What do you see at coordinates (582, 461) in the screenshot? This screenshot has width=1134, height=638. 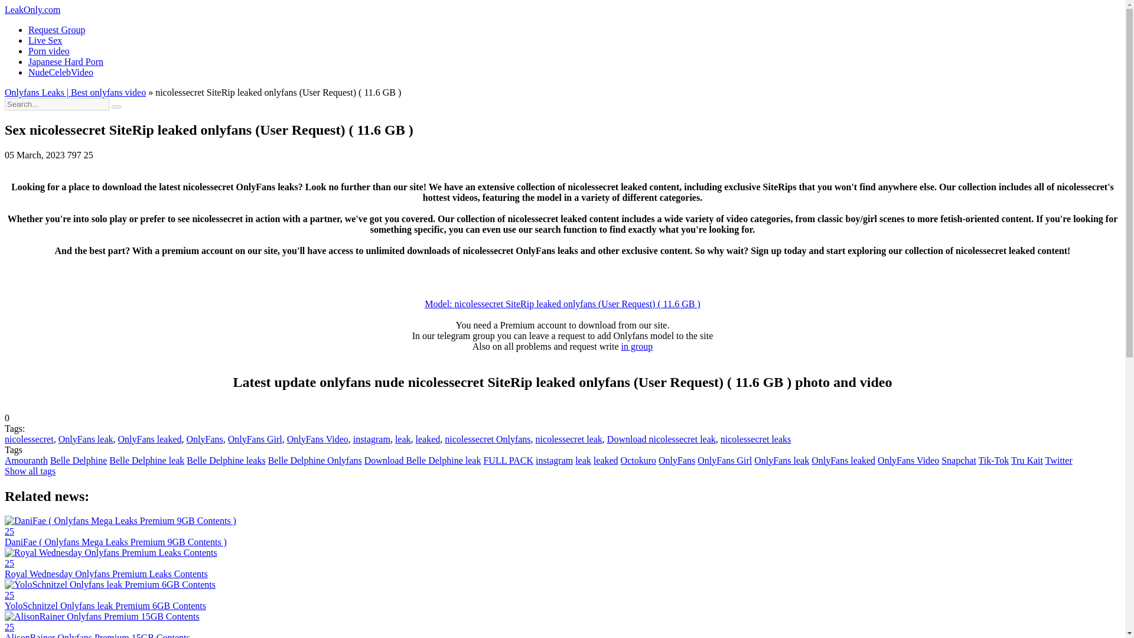 I see `Publication found: 23892` at bounding box center [582, 461].